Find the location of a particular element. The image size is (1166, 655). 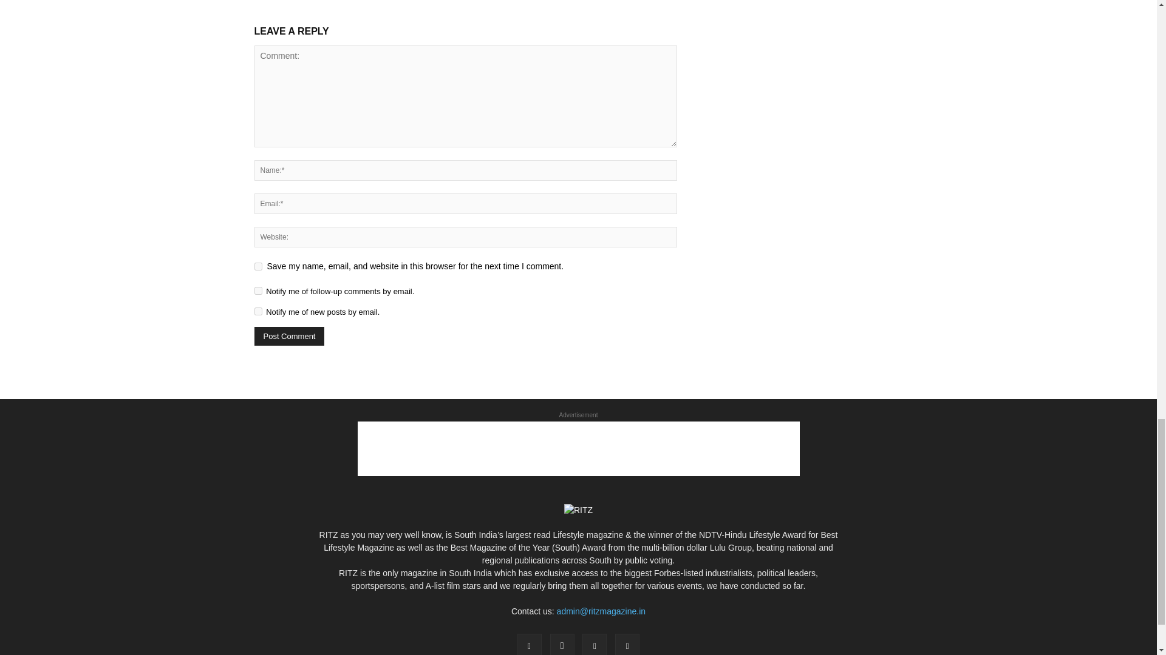

Post Comment is located at coordinates (289, 336).